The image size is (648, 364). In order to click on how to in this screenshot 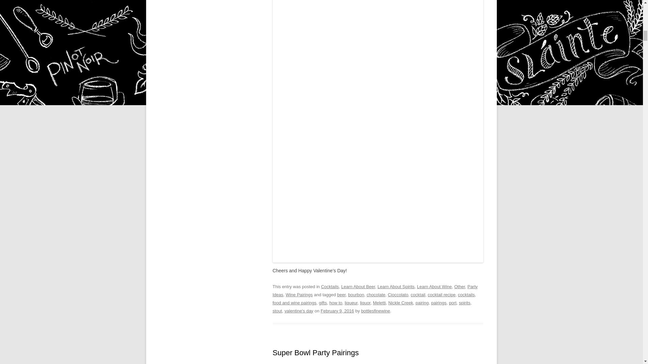, I will do `click(335, 303)`.